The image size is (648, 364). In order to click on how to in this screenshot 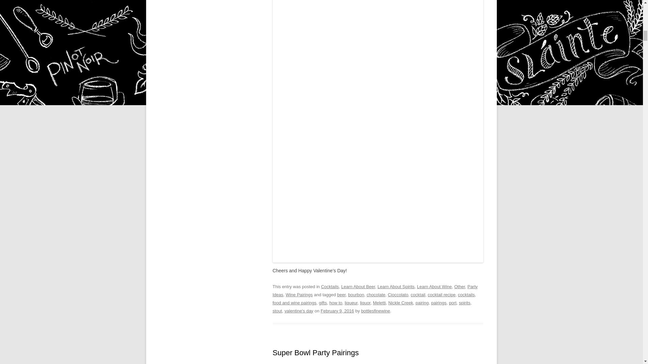, I will do `click(335, 303)`.